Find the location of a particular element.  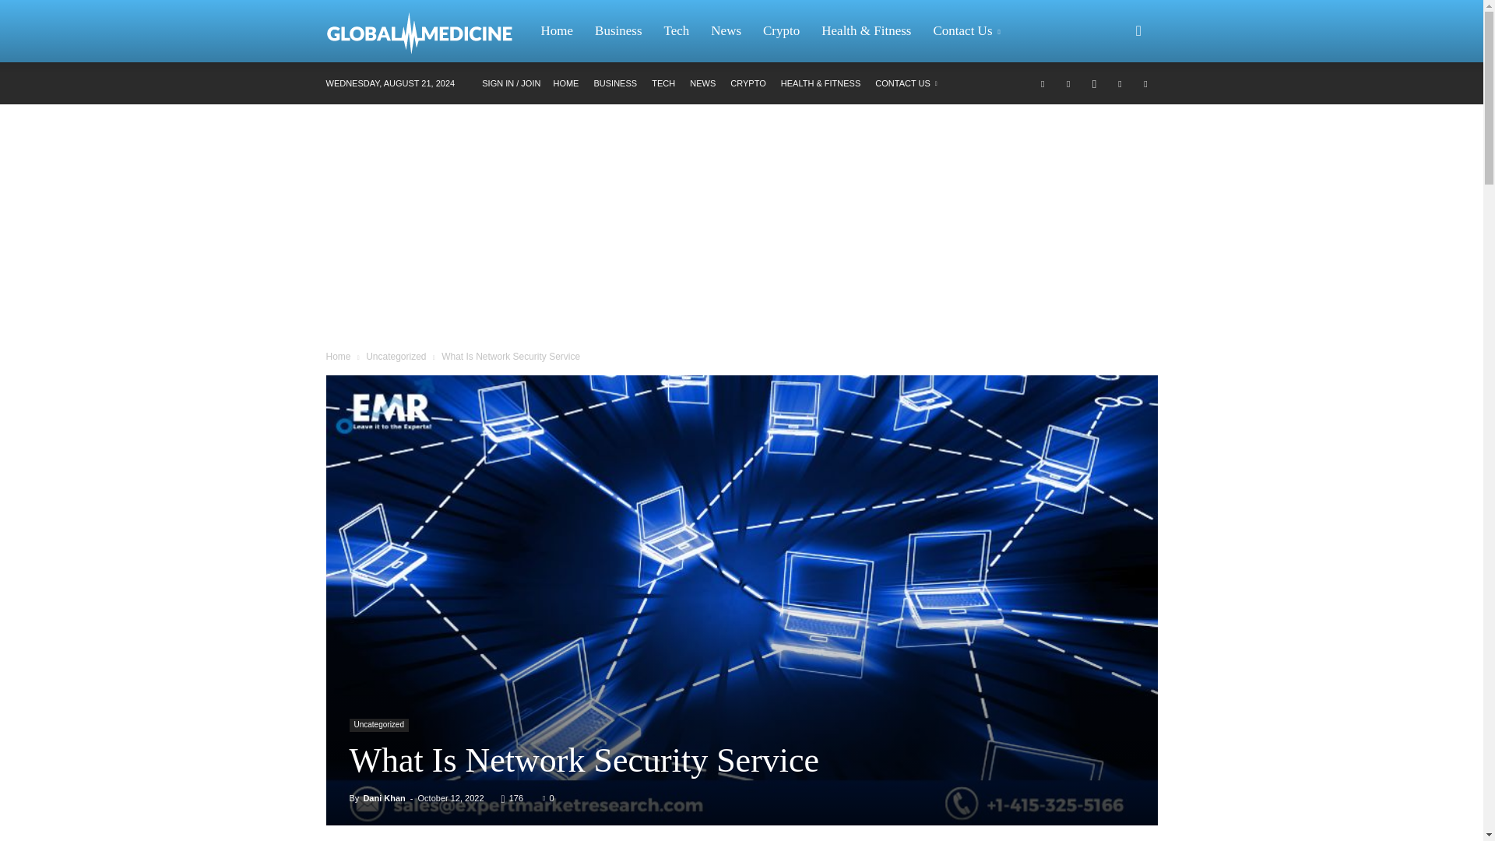

BUSINESS is located at coordinates (615, 83).